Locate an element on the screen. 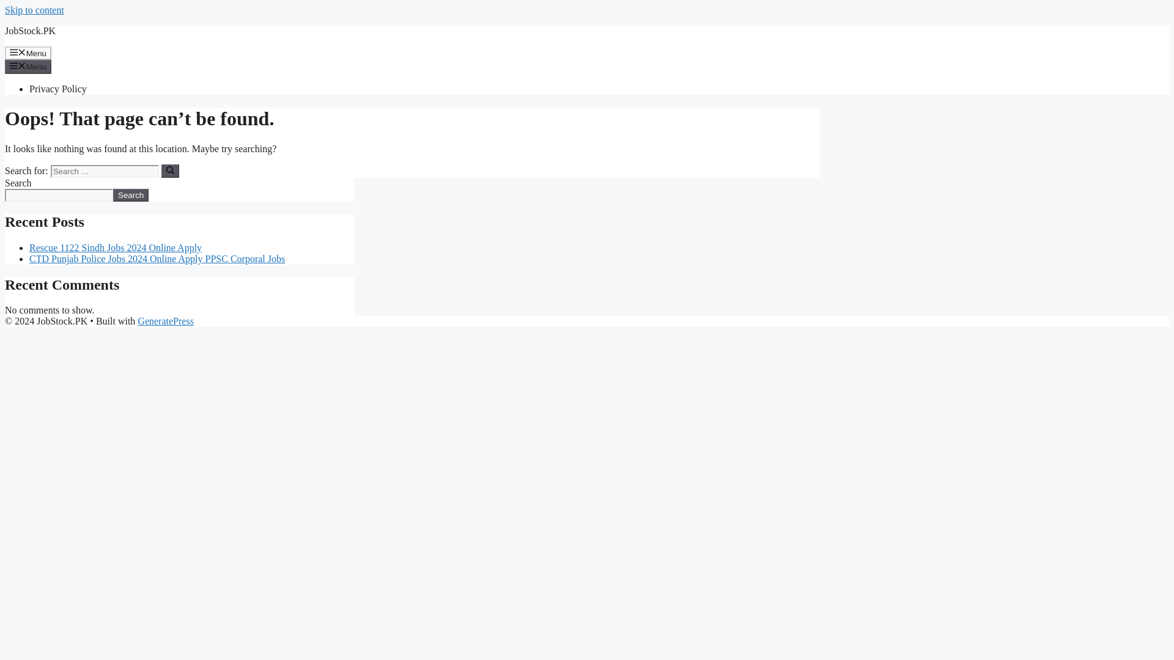  JobStock.PK is located at coordinates (29, 31).